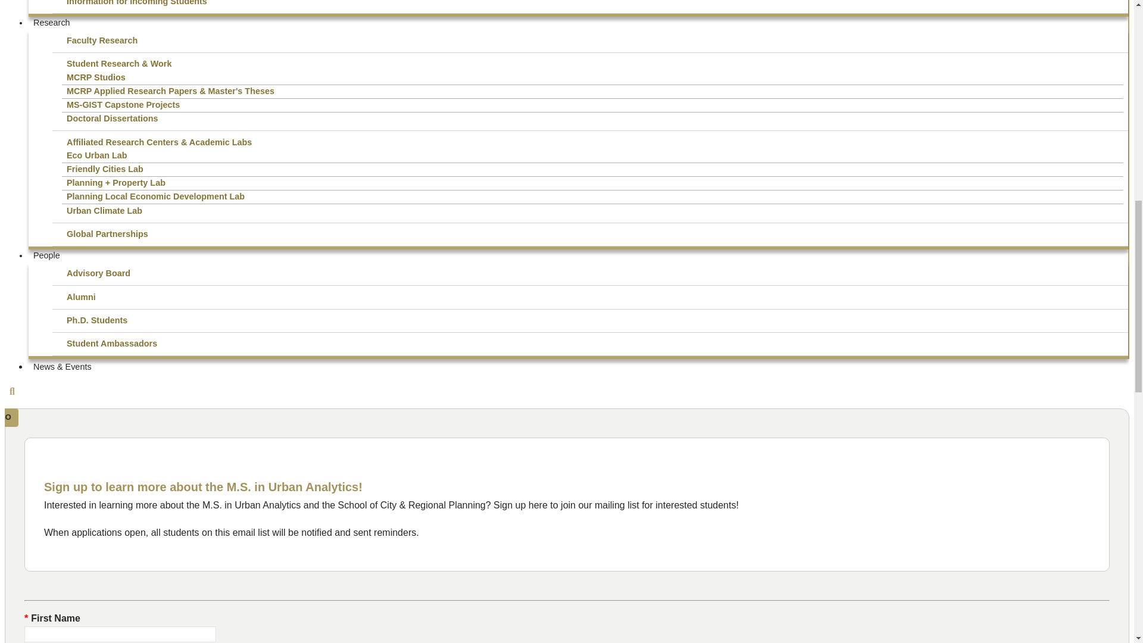 The width and height of the screenshot is (1143, 643). I want to click on MCRP Studios, so click(592, 77).